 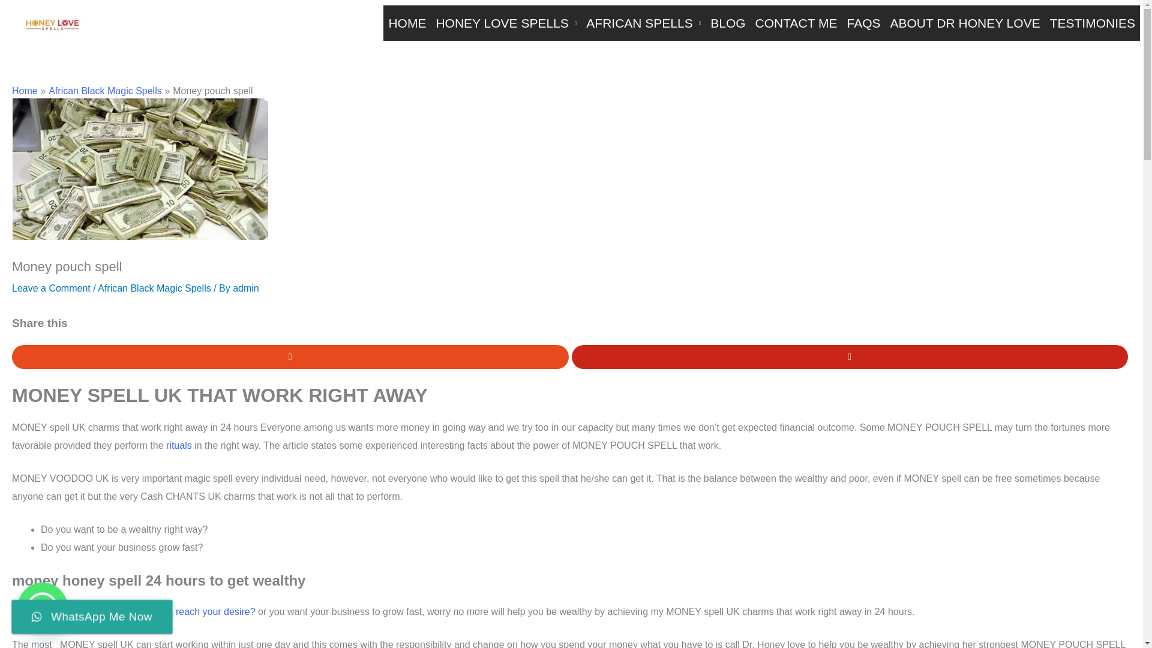 What do you see at coordinates (965, 23) in the screenshot?
I see `ABOUT DR HONEY LOVE` at bounding box center [965, 23].